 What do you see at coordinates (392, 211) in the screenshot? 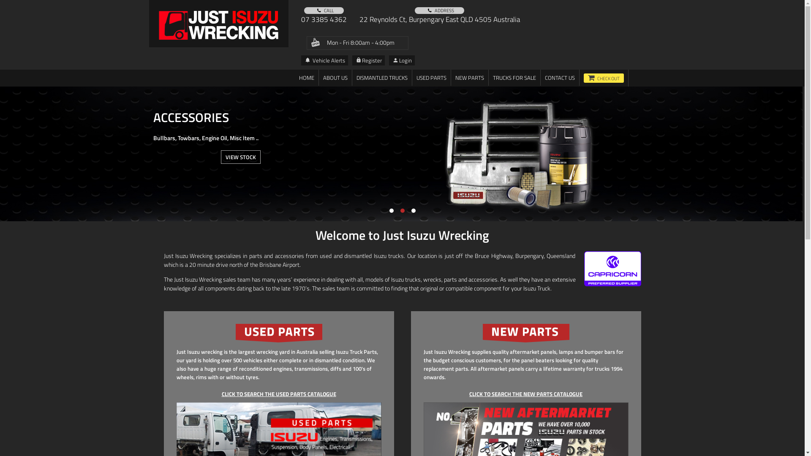
I see `1` at bounding box center [392, 211].